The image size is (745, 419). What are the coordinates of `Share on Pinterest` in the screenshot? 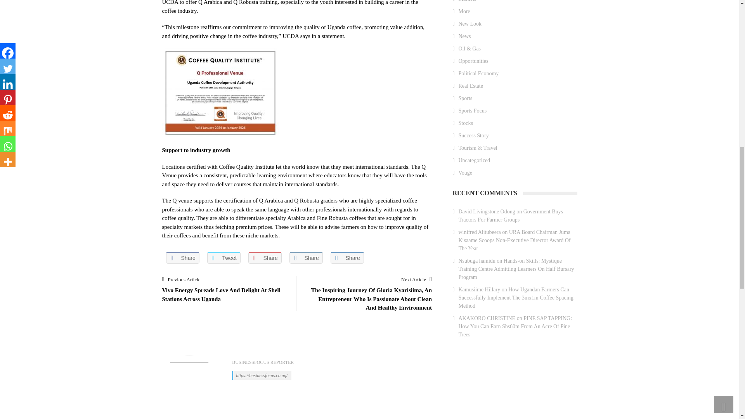 It's located at (265, 258).